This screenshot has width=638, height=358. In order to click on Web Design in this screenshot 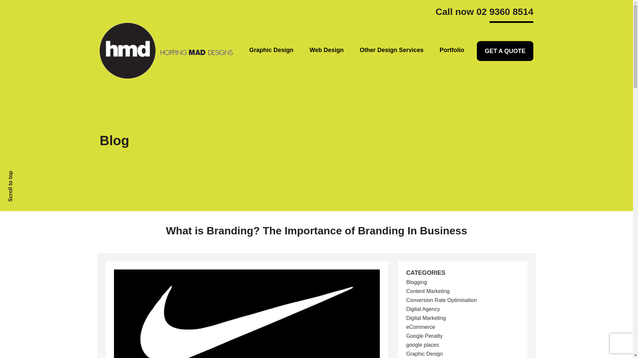, I will do `click(326, 50)`.